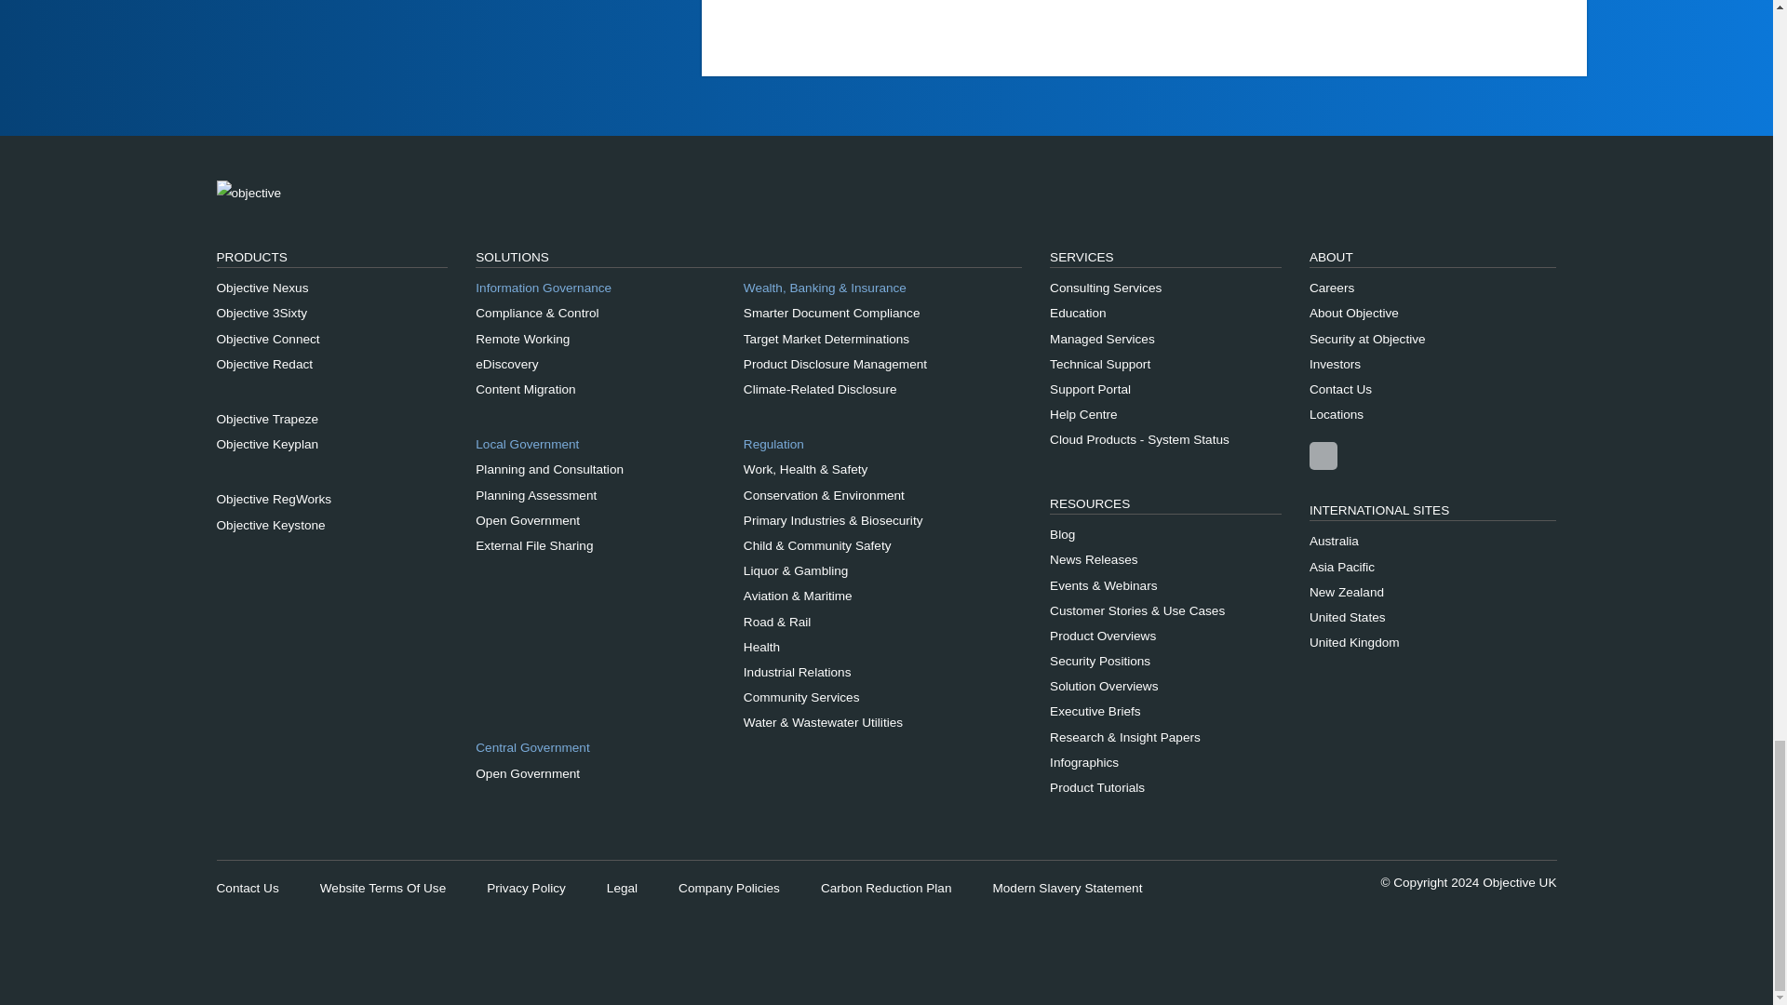 The image size is (1787, 1005). What do you see at coordinates (871, 313) in the screenshot?
I see `Smarter Document Compliance` at bounding box center [871, 313].